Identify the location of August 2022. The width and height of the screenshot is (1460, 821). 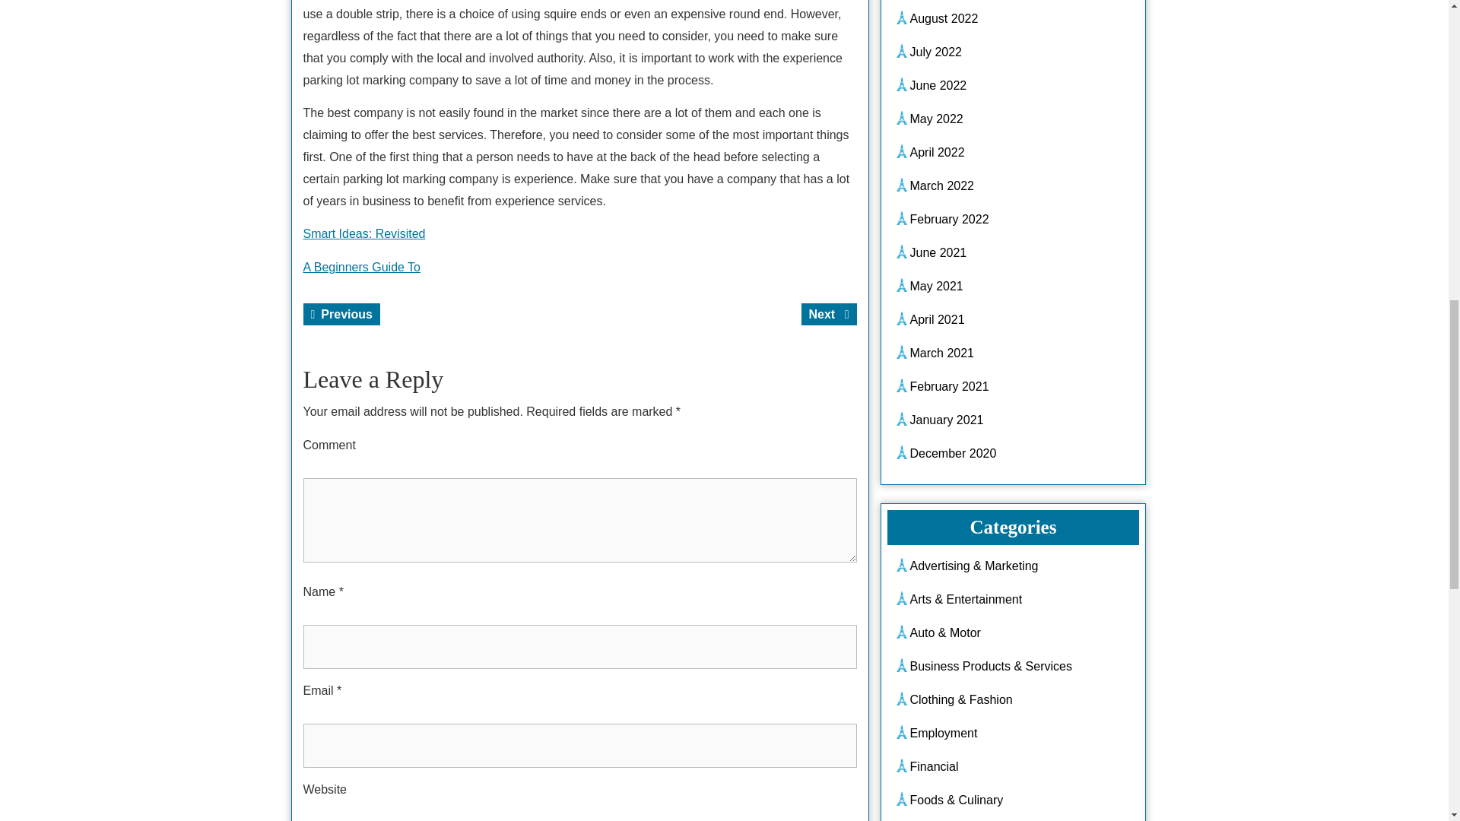
(829, 313).